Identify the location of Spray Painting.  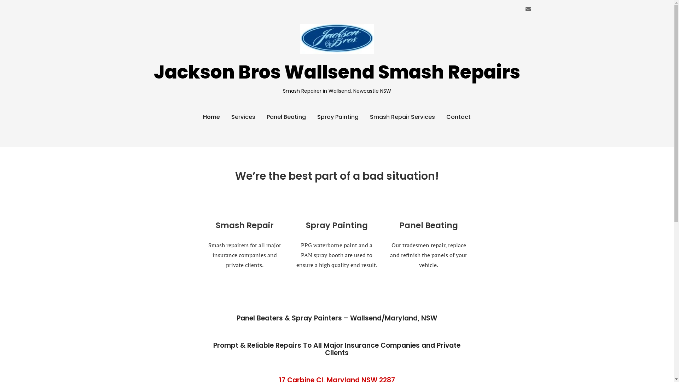
(338, 117).